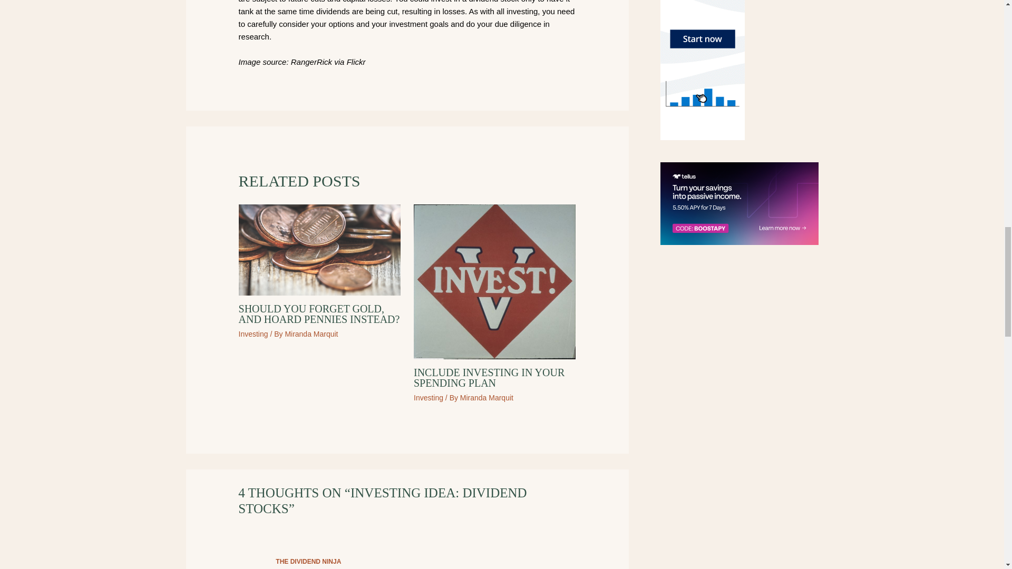 The height and width of the screenshot is (569, 1012). Describe the element at coordinates (311, 334) in the screenshot. I see `View all posts by Miranda Marquit` at that location.